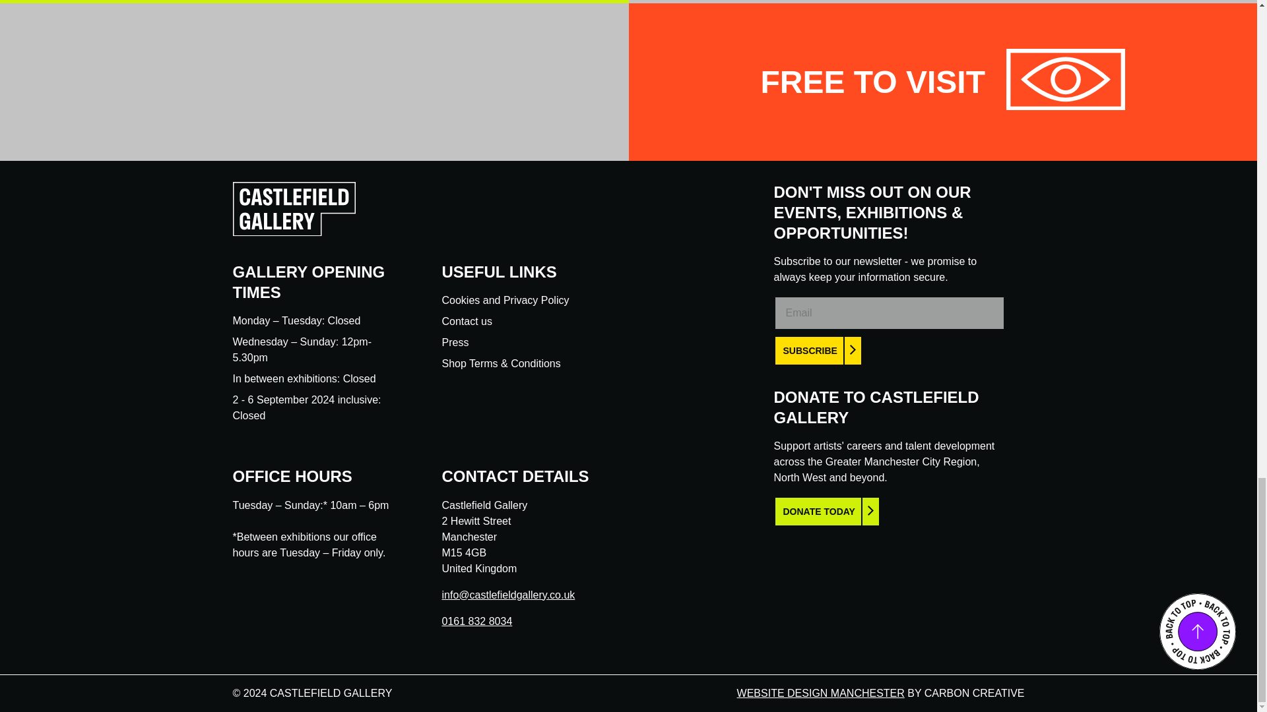  Describe the element at coordinates (472, 646) in the screenshot. I see `Castlefield Gallery on Twitter` at that location.